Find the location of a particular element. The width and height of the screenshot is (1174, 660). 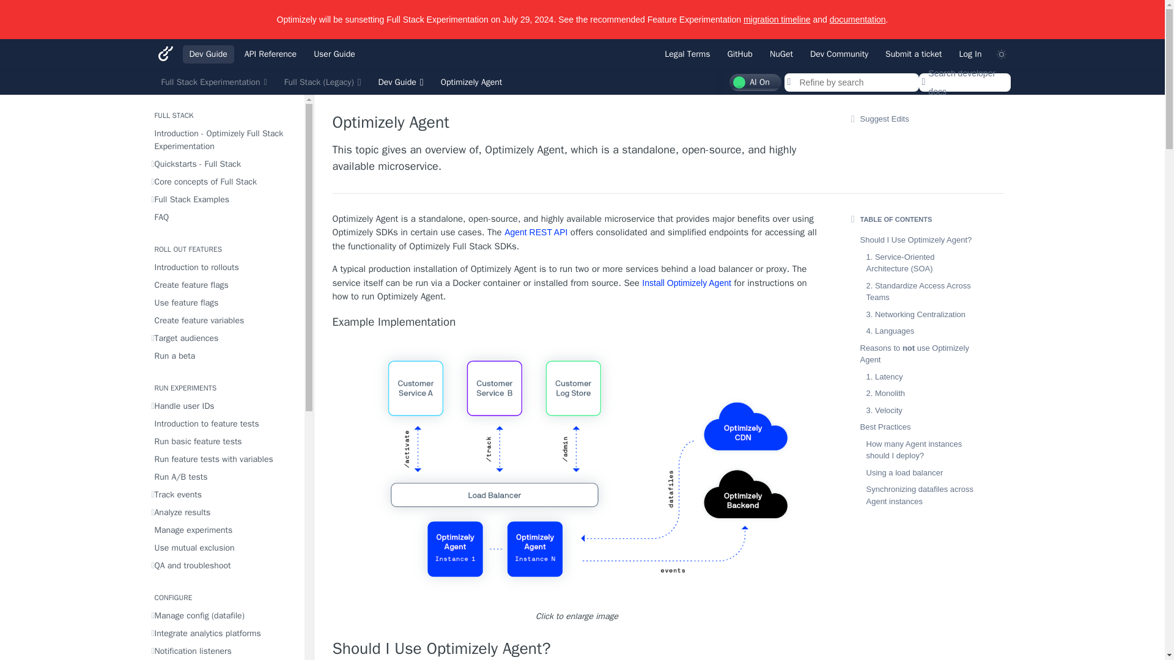

Search developer docs is located at coordinates (964, 82).